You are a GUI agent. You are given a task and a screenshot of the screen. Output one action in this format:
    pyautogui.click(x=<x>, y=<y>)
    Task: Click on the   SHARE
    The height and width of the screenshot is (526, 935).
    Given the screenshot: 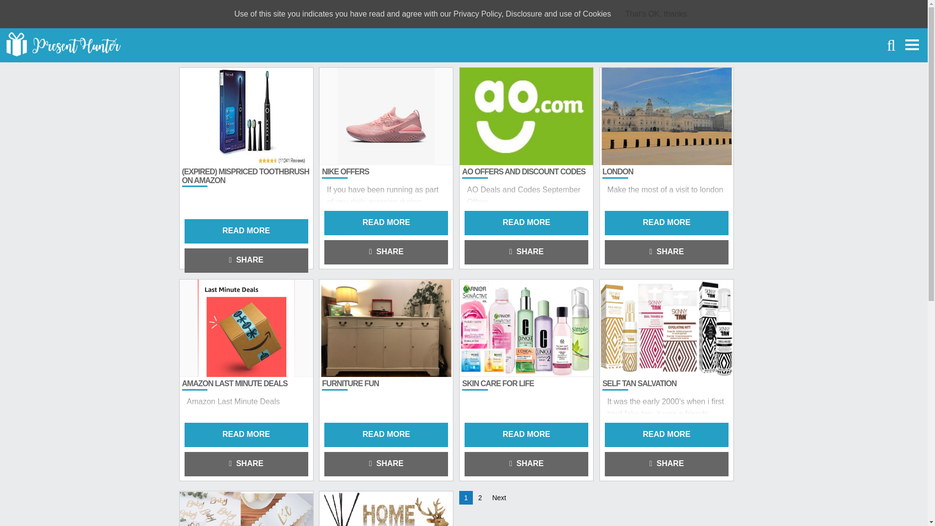 What is the action you would take?
    pyautogui.click(x=245, y=260)
    